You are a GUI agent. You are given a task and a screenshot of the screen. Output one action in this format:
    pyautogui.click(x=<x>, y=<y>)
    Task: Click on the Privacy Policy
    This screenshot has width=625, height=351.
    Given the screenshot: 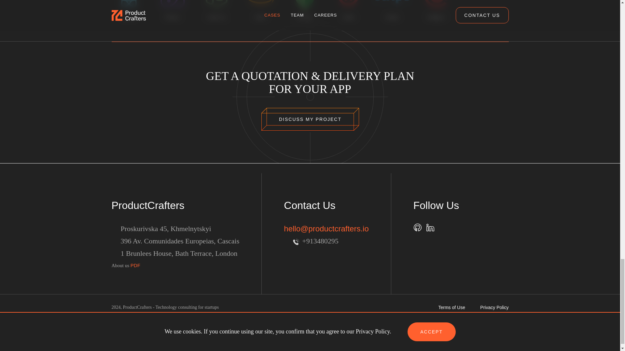 What is the action you would take?
    pyautogui.click(x=494, y=307)
    